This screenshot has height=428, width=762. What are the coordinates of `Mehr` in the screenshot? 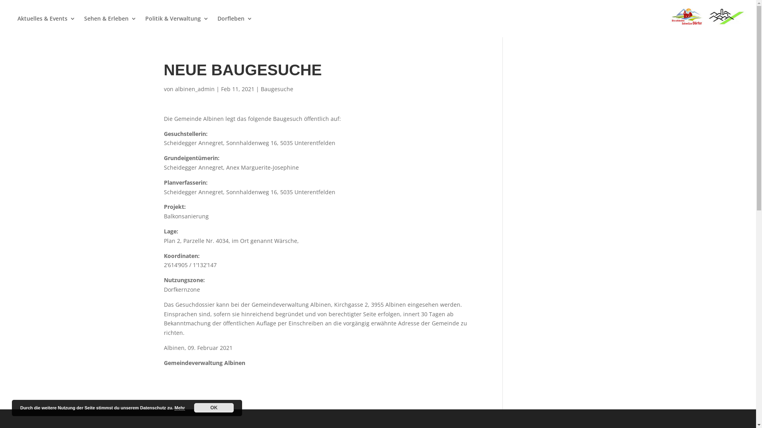 It's located at (180, 408).